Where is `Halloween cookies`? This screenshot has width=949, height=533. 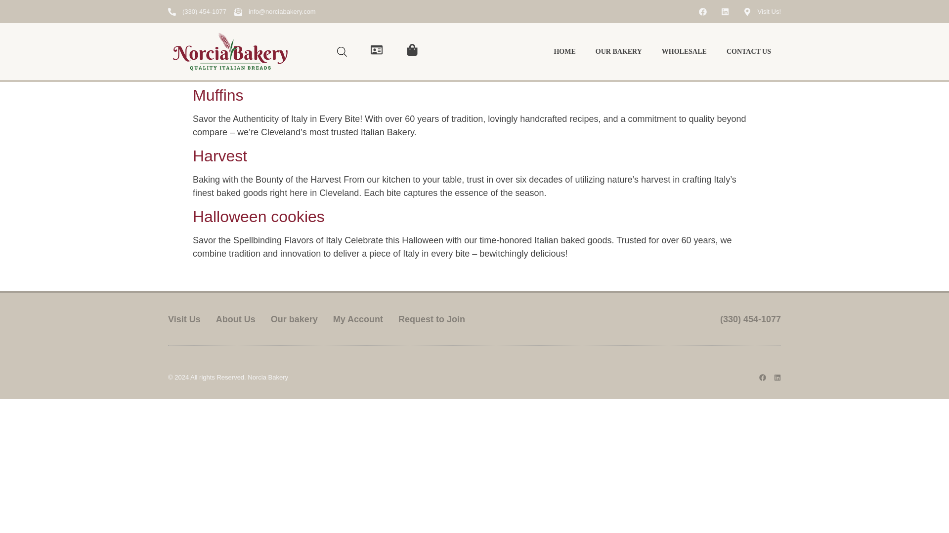 Halloween cookies is located at coordinates (258, 216).